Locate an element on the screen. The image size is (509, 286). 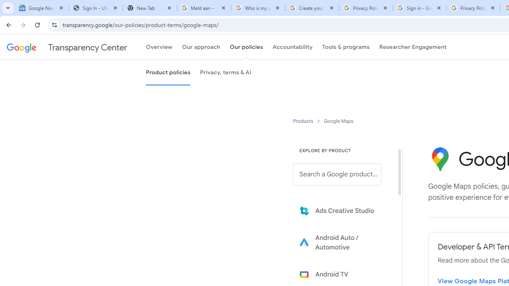
Who is my administrator? - Google Account Help is located at coordinates (258, 8).